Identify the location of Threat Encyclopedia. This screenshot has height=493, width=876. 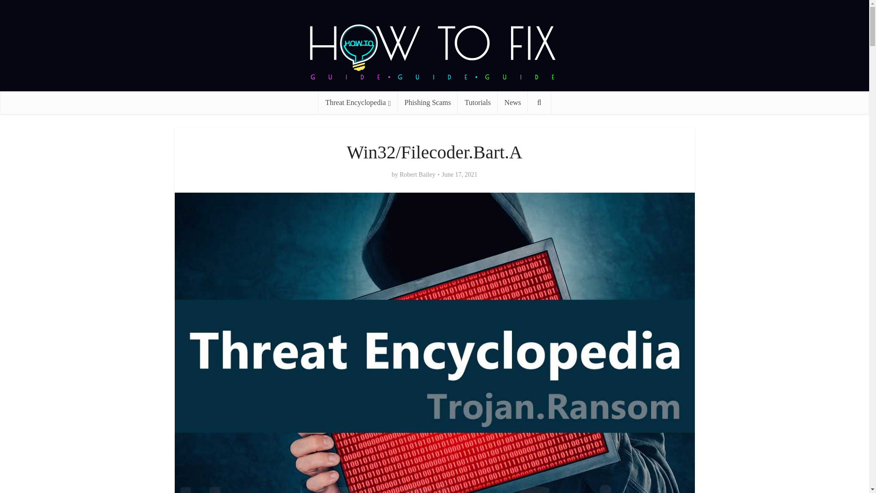
(358, 102).